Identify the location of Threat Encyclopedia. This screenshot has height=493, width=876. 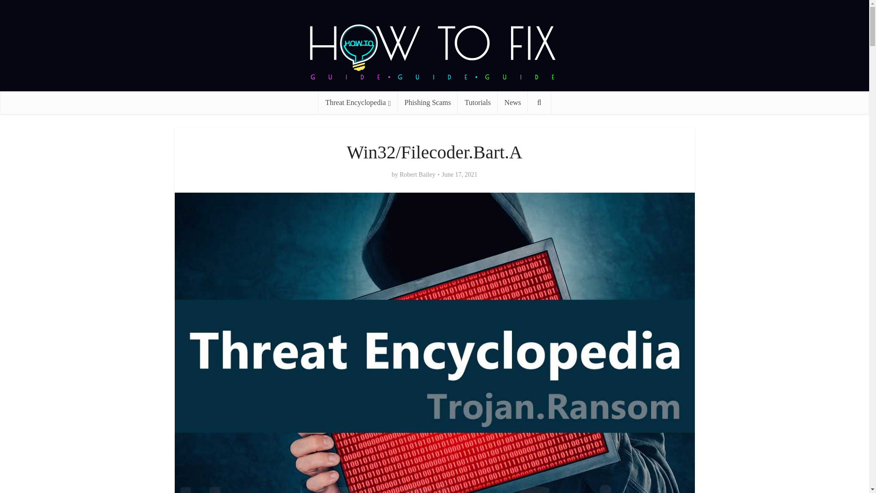
(358, 102).